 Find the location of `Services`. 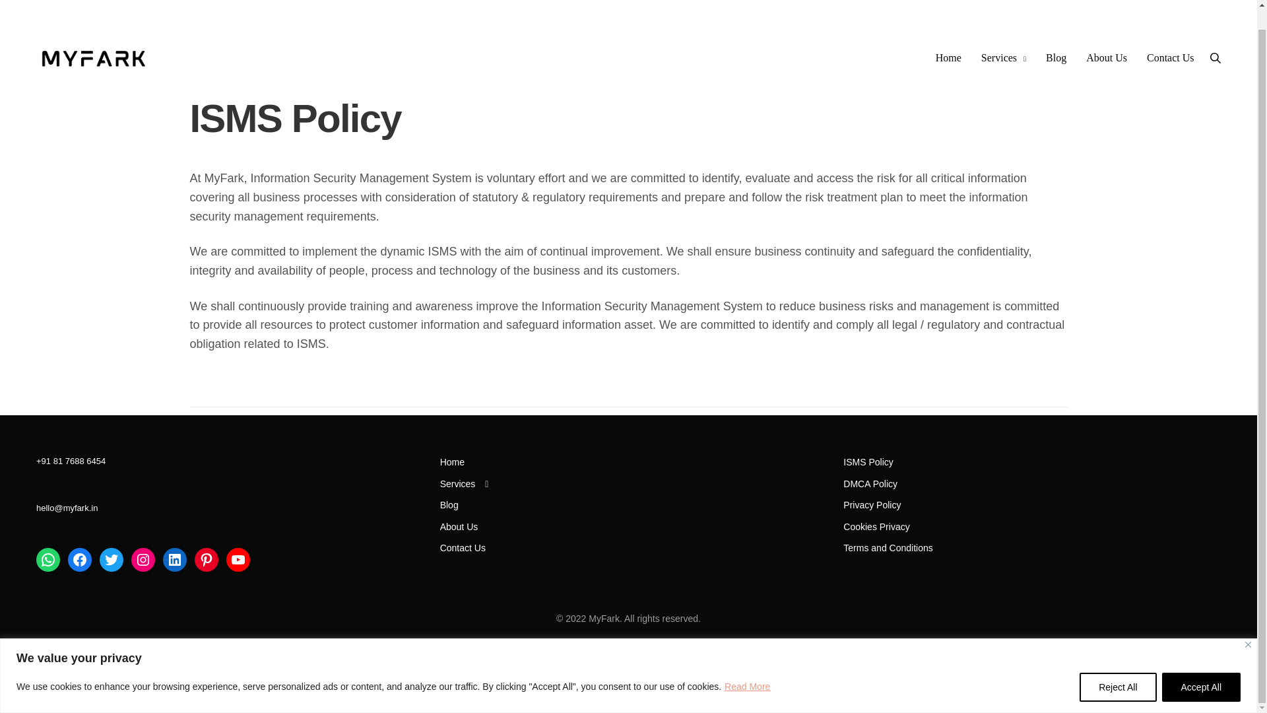

Services is located at coordinates (465, 483).